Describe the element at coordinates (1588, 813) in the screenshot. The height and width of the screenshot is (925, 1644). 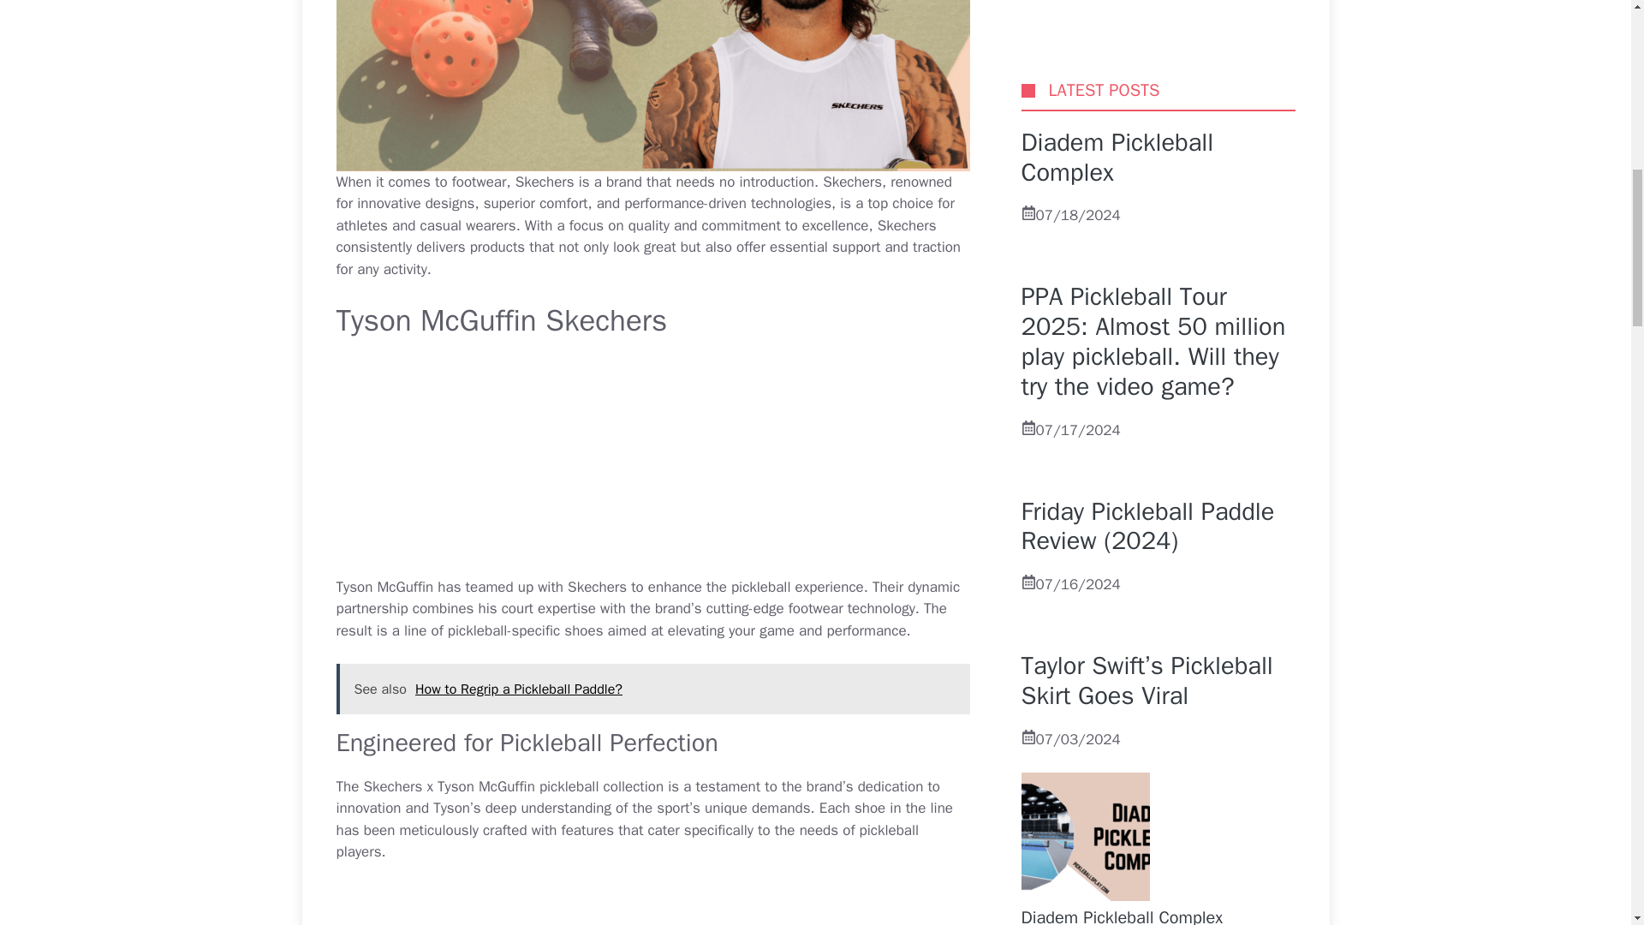
I see `Scroll back to top` at that location.